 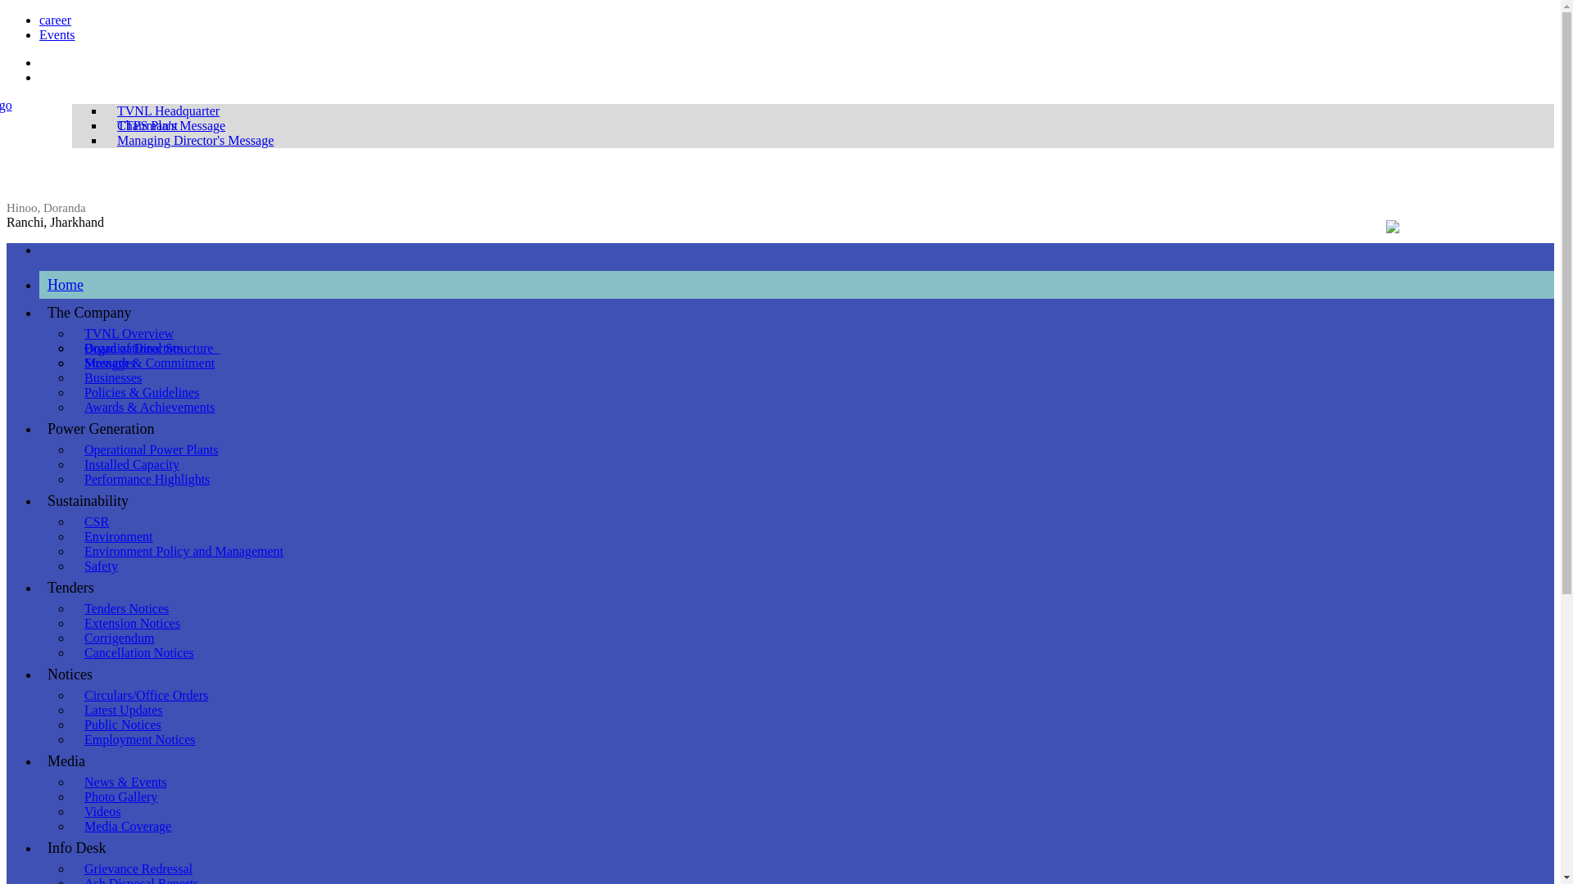 I want to click on Tenders Notices, so click(x=126, y=608).